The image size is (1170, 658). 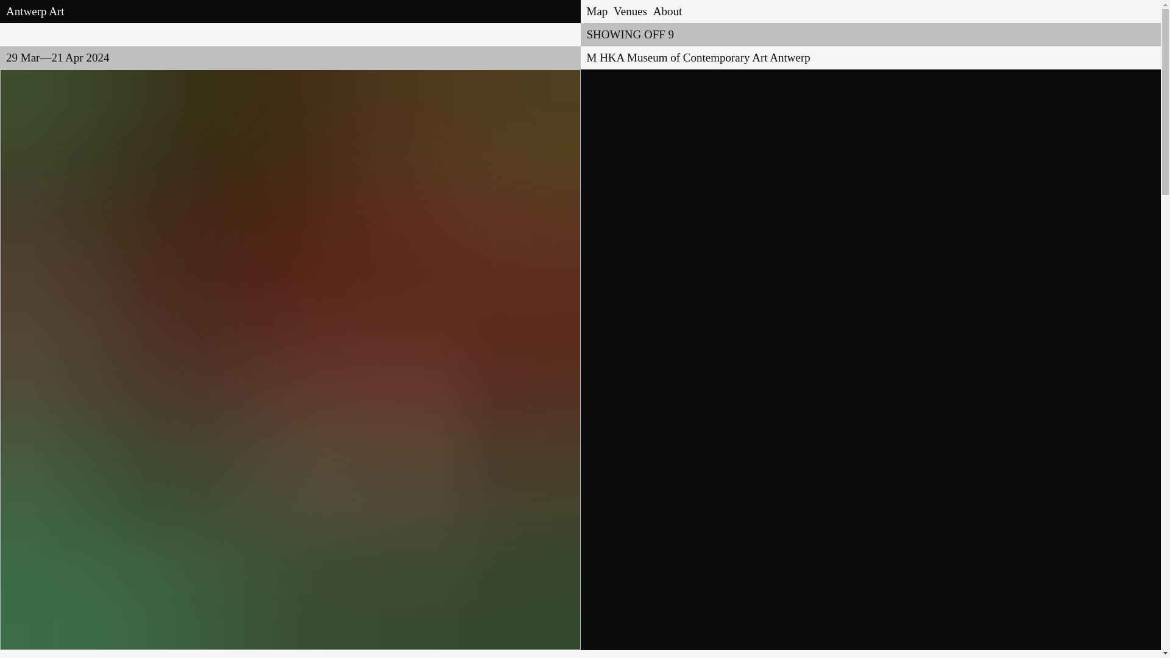 What do you see at coordinates (35, 11) in the screenshot?
I see `Antwerp Art` at bounding box center [35, 11].